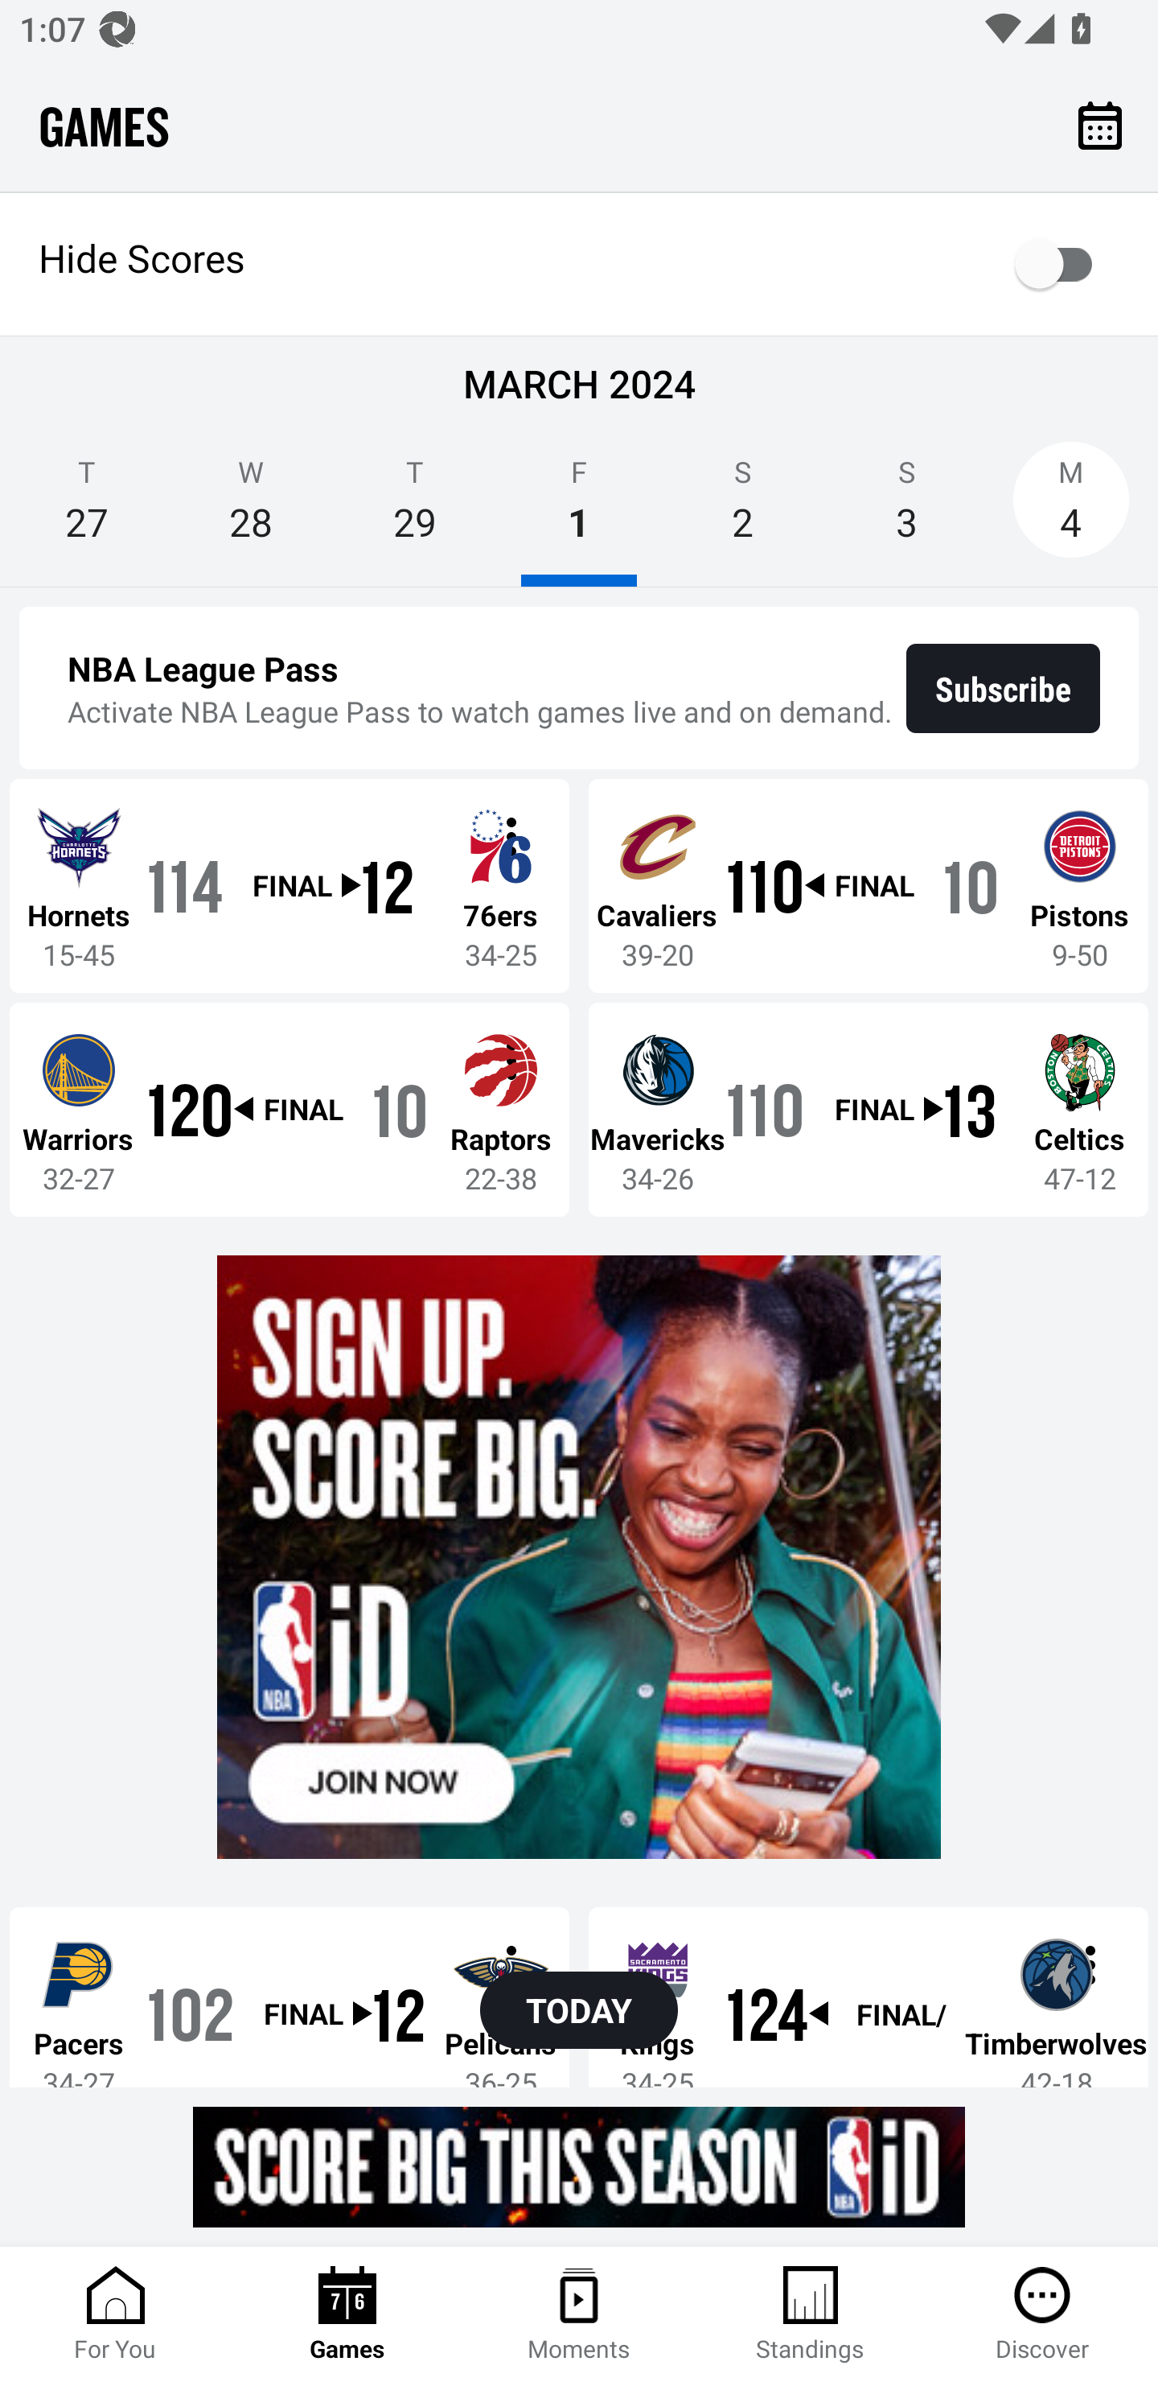 This screenshot has width=1158, height=2382. What do you see at coordinates (414, 509) in the screenshot?
I see `T 29` at bounding box center [414, 509].